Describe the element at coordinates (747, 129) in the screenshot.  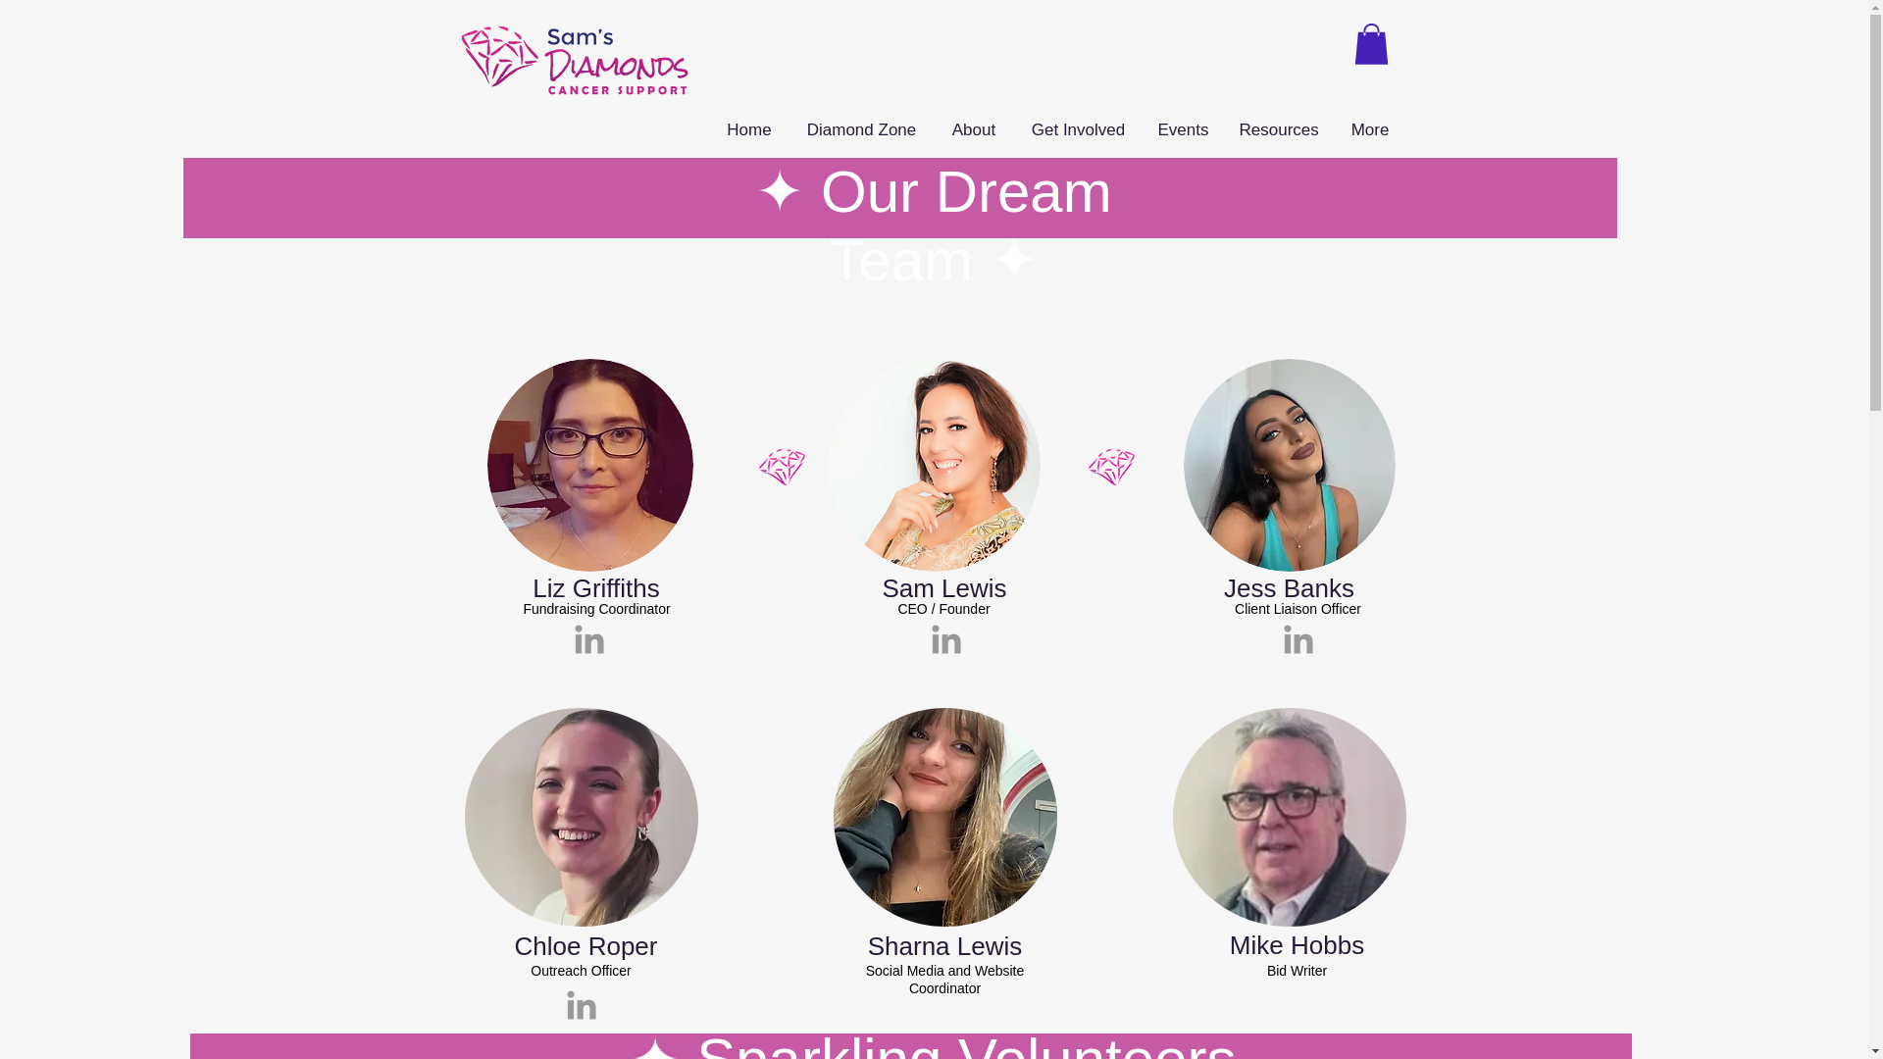
I see `Home` at that location.